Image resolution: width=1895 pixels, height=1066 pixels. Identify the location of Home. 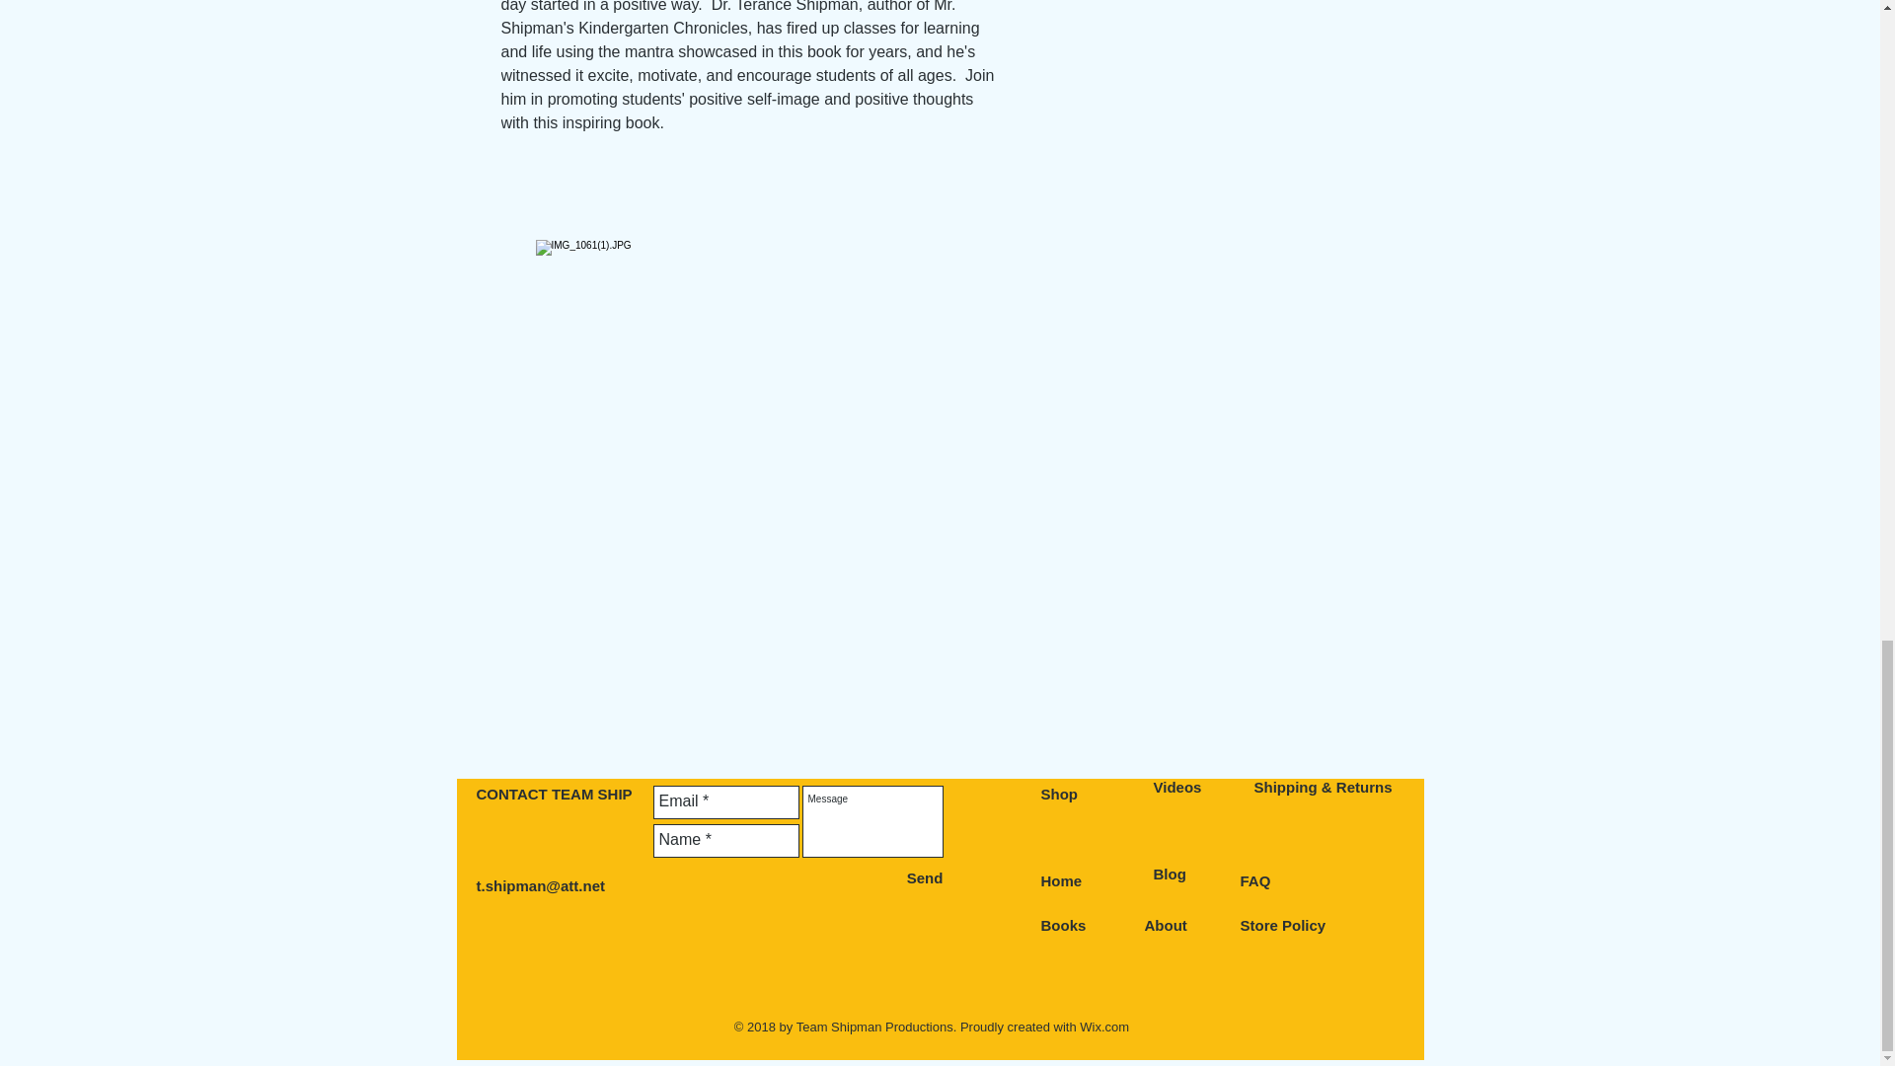
(1061, 880).